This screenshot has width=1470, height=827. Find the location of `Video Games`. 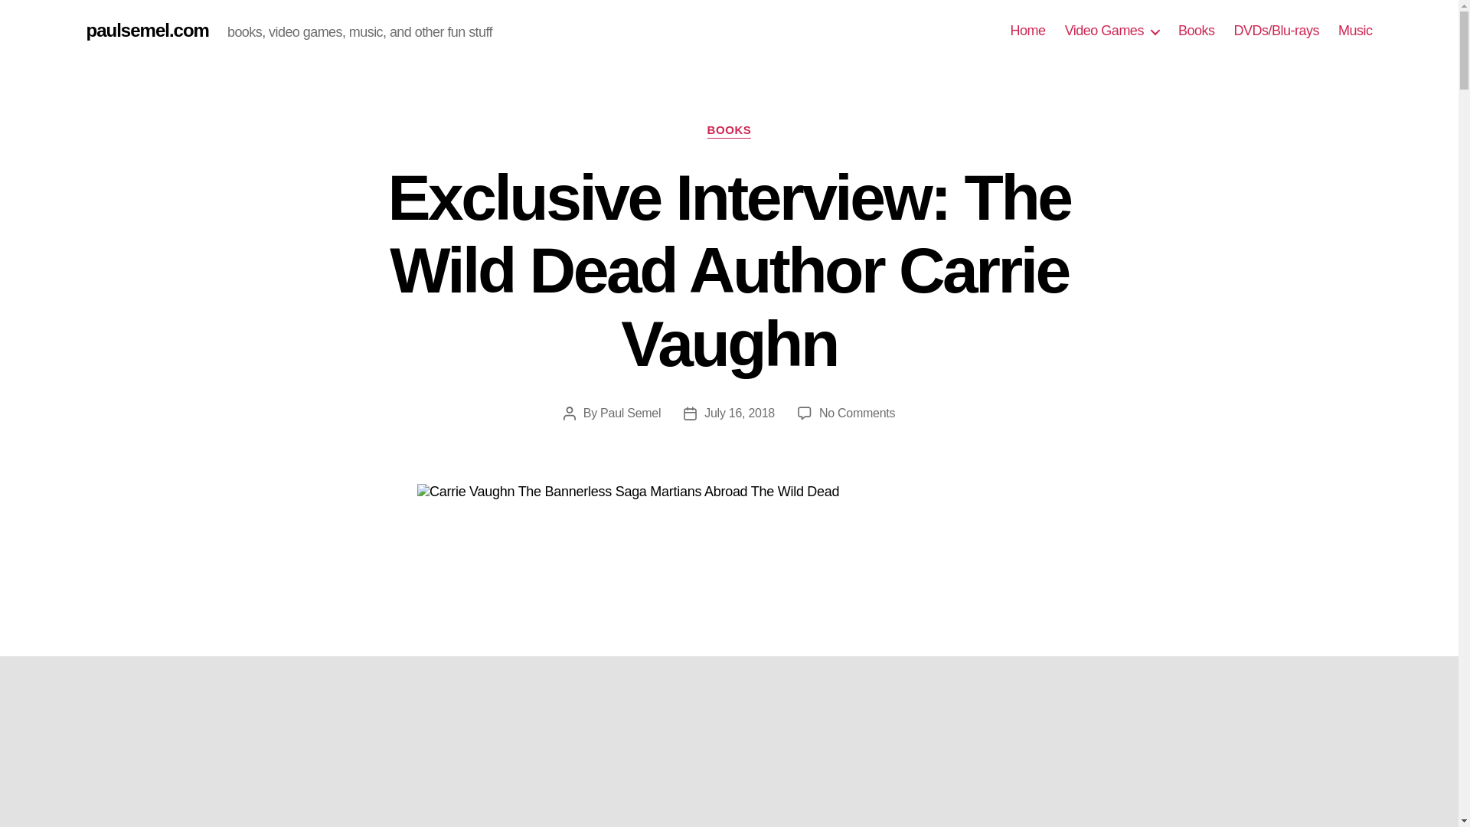

Video Games is located at coordinates (1112, 31).